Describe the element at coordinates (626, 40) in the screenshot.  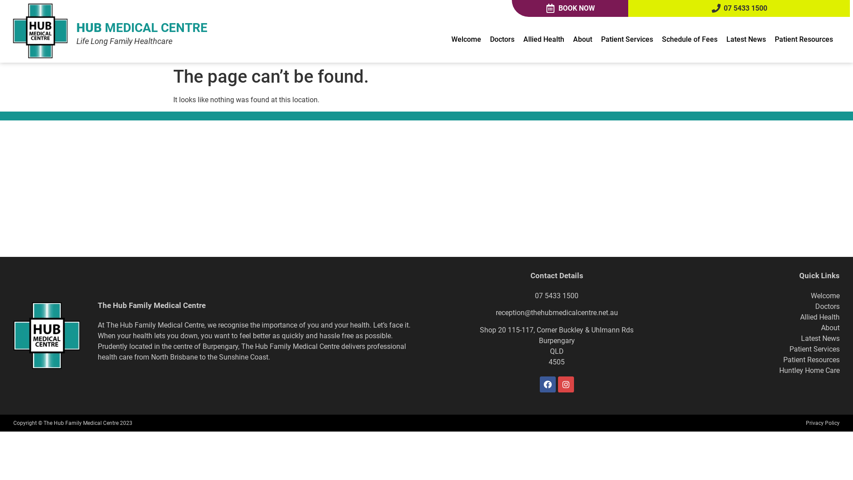
I see `Patient Services` at that location.